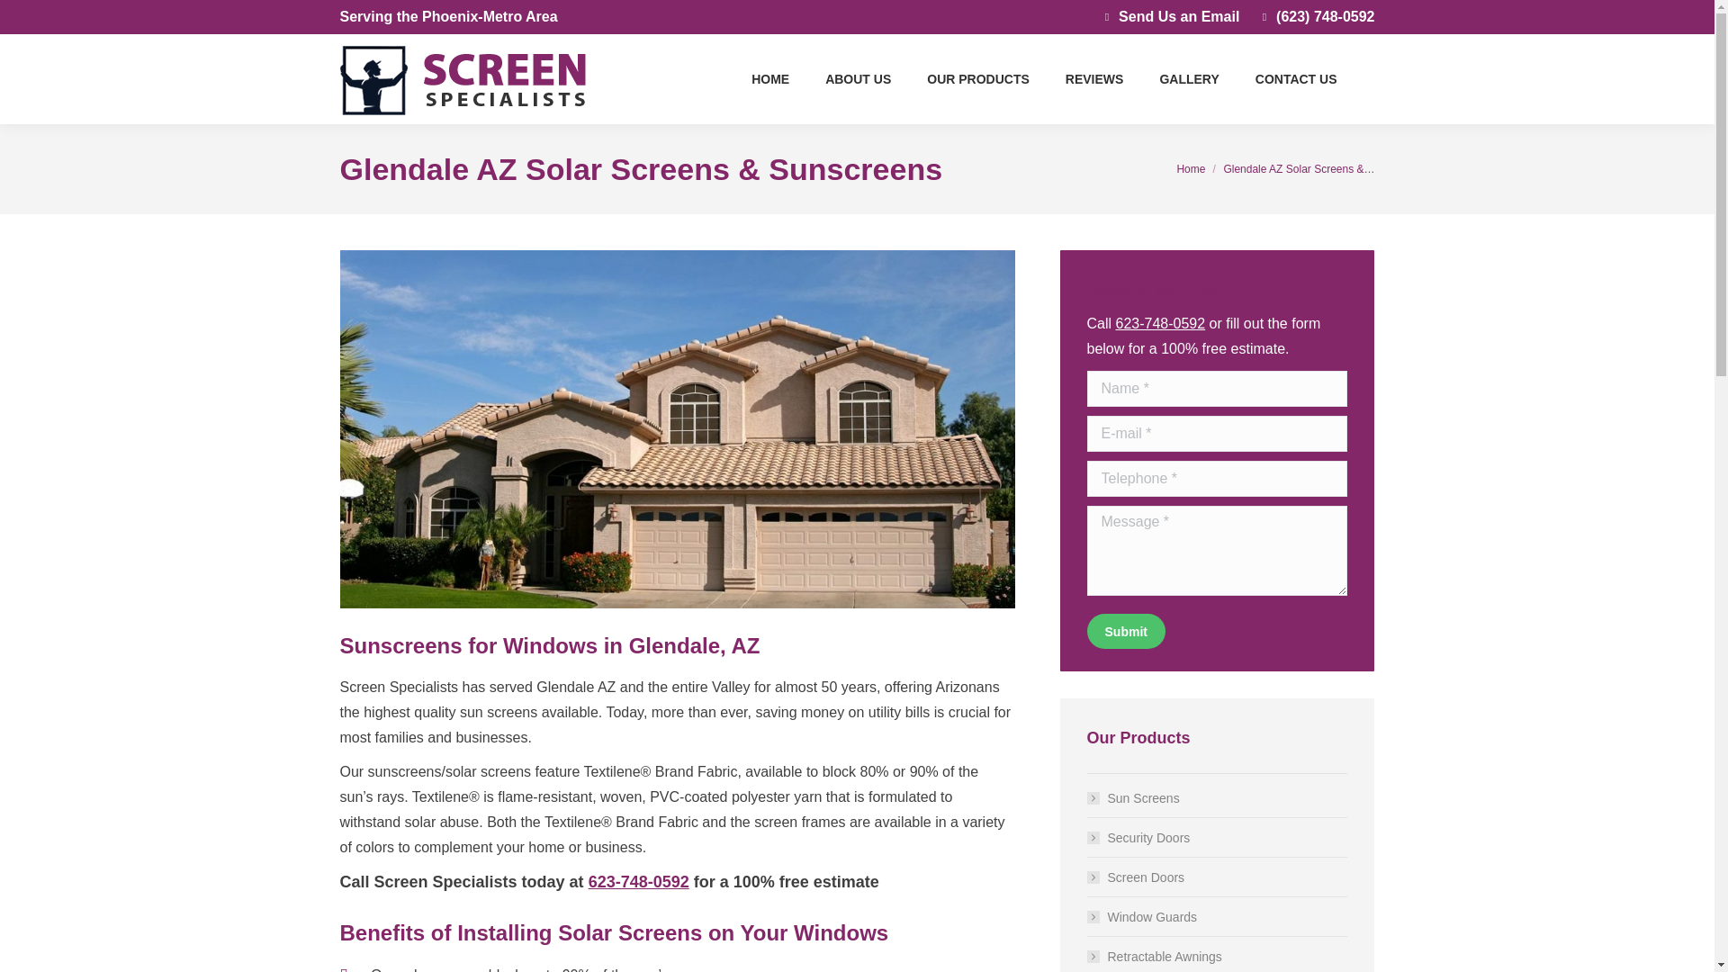  What do you see at coordinates (978, 79) in the screenshot?
I see `OUR PRODUCTS` at bounding box center [978, 79].